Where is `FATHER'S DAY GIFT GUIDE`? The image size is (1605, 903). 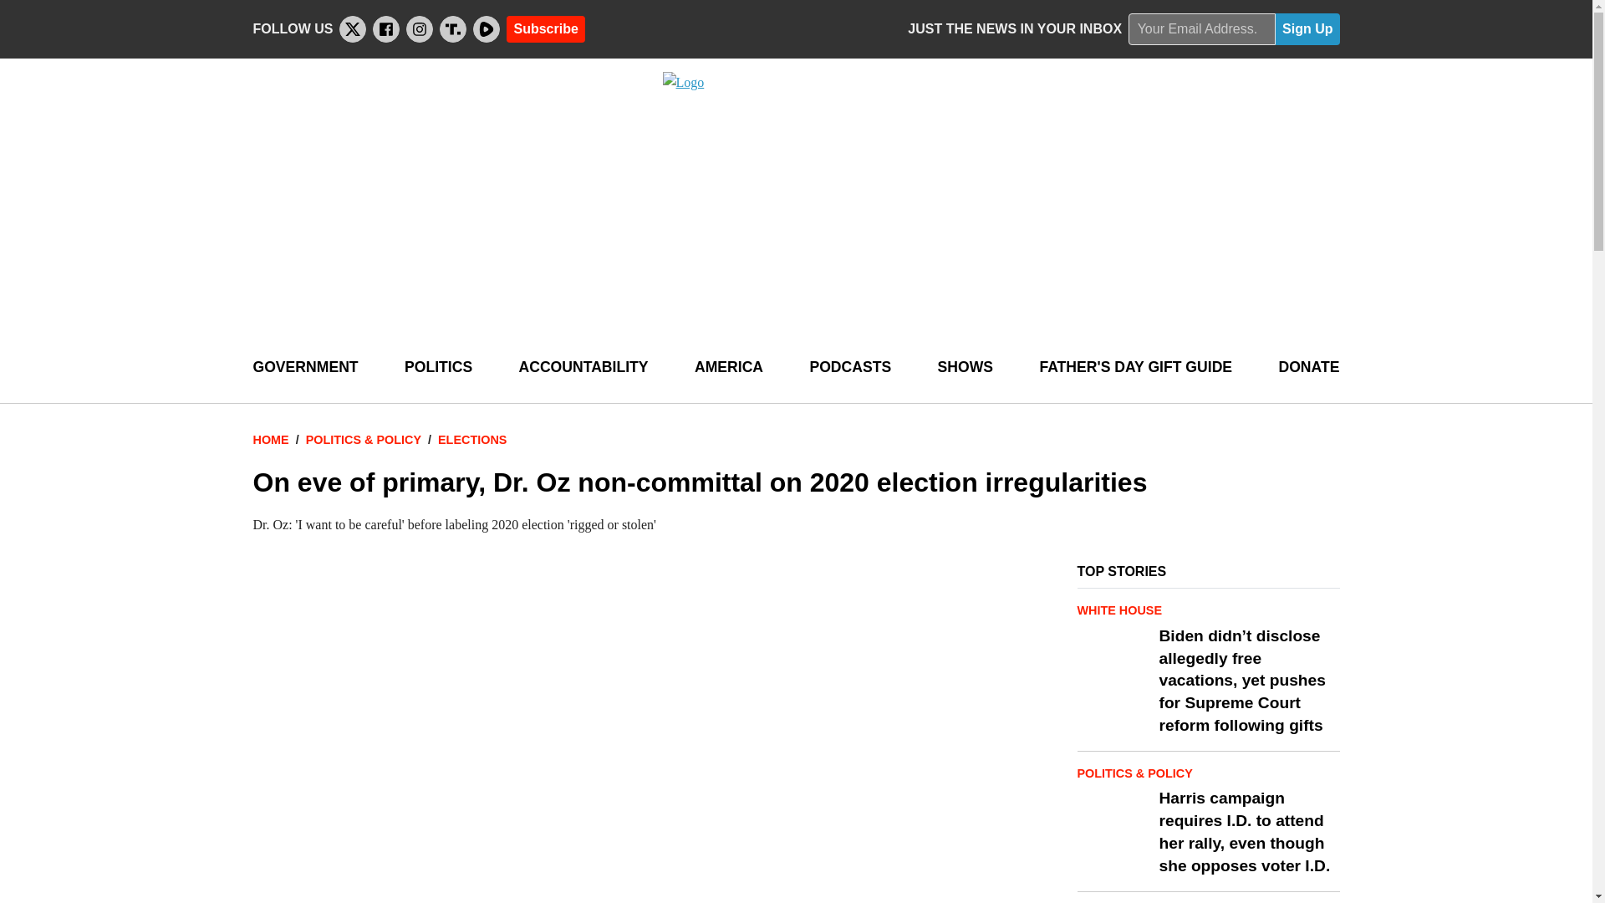
FATHER'S DAY GIFT GUIDE is located at coordinates (1135, 367).